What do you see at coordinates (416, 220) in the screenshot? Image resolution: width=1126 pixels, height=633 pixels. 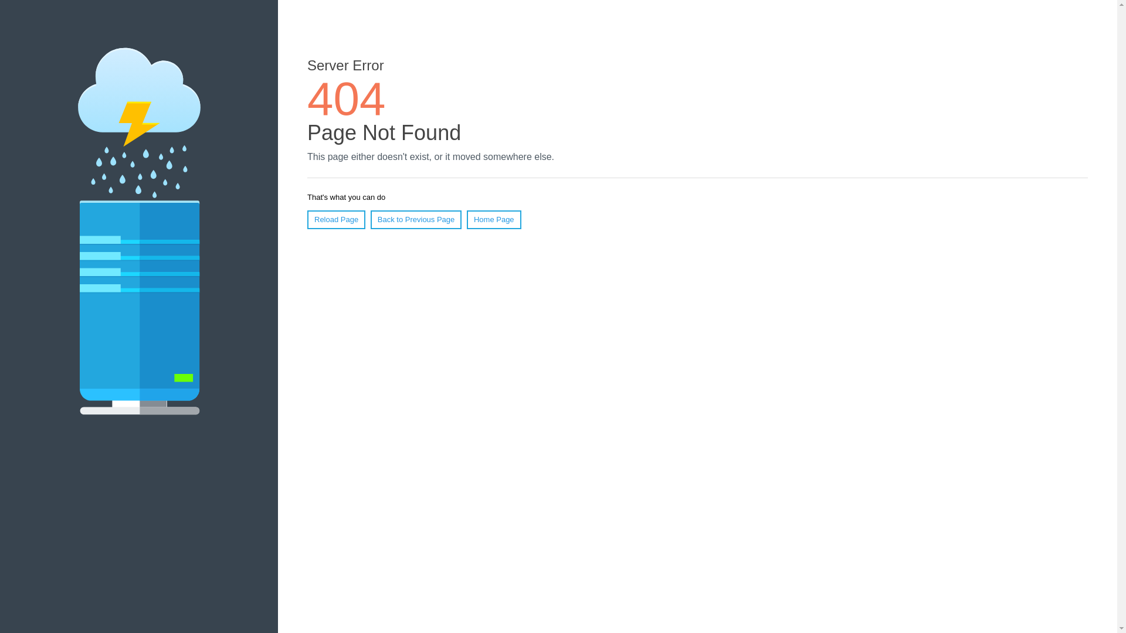 I see `Back to Previous Page` at bounding box center [416, 220].